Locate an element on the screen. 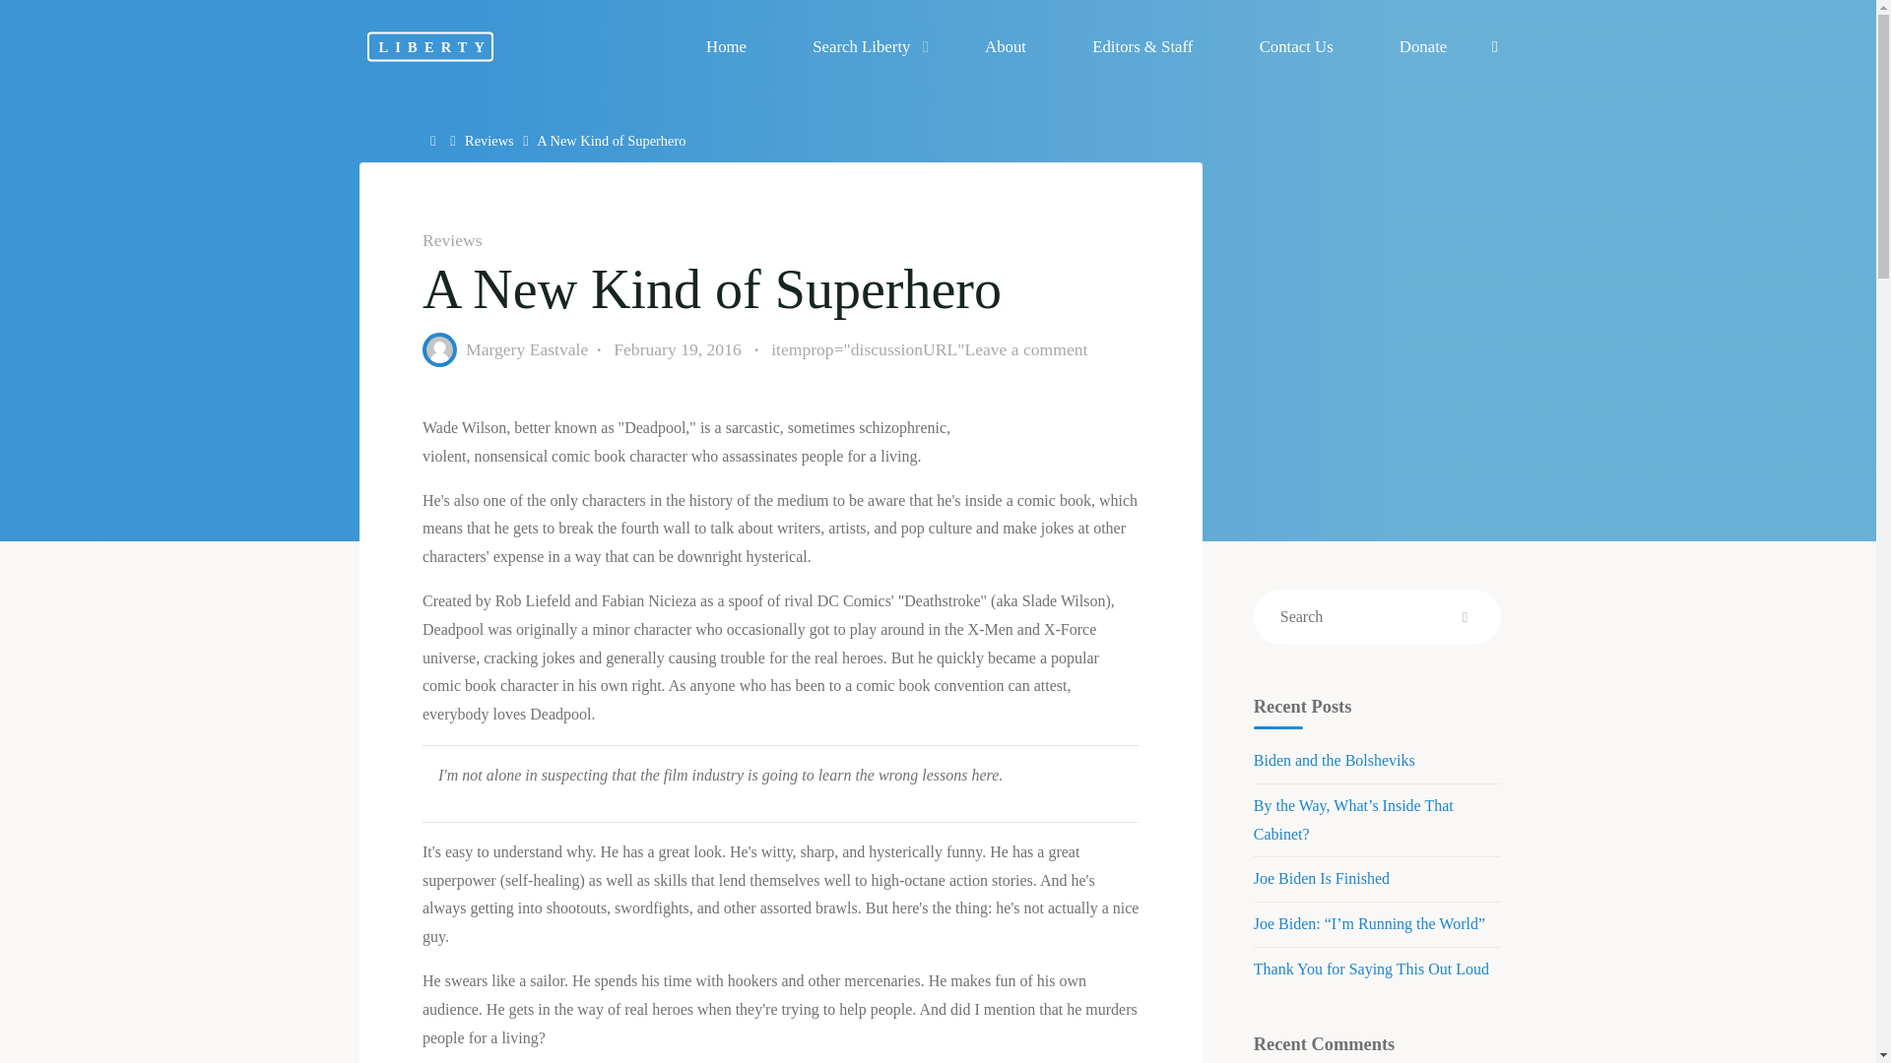  Search Liberty is located at coordinates (866, 46).